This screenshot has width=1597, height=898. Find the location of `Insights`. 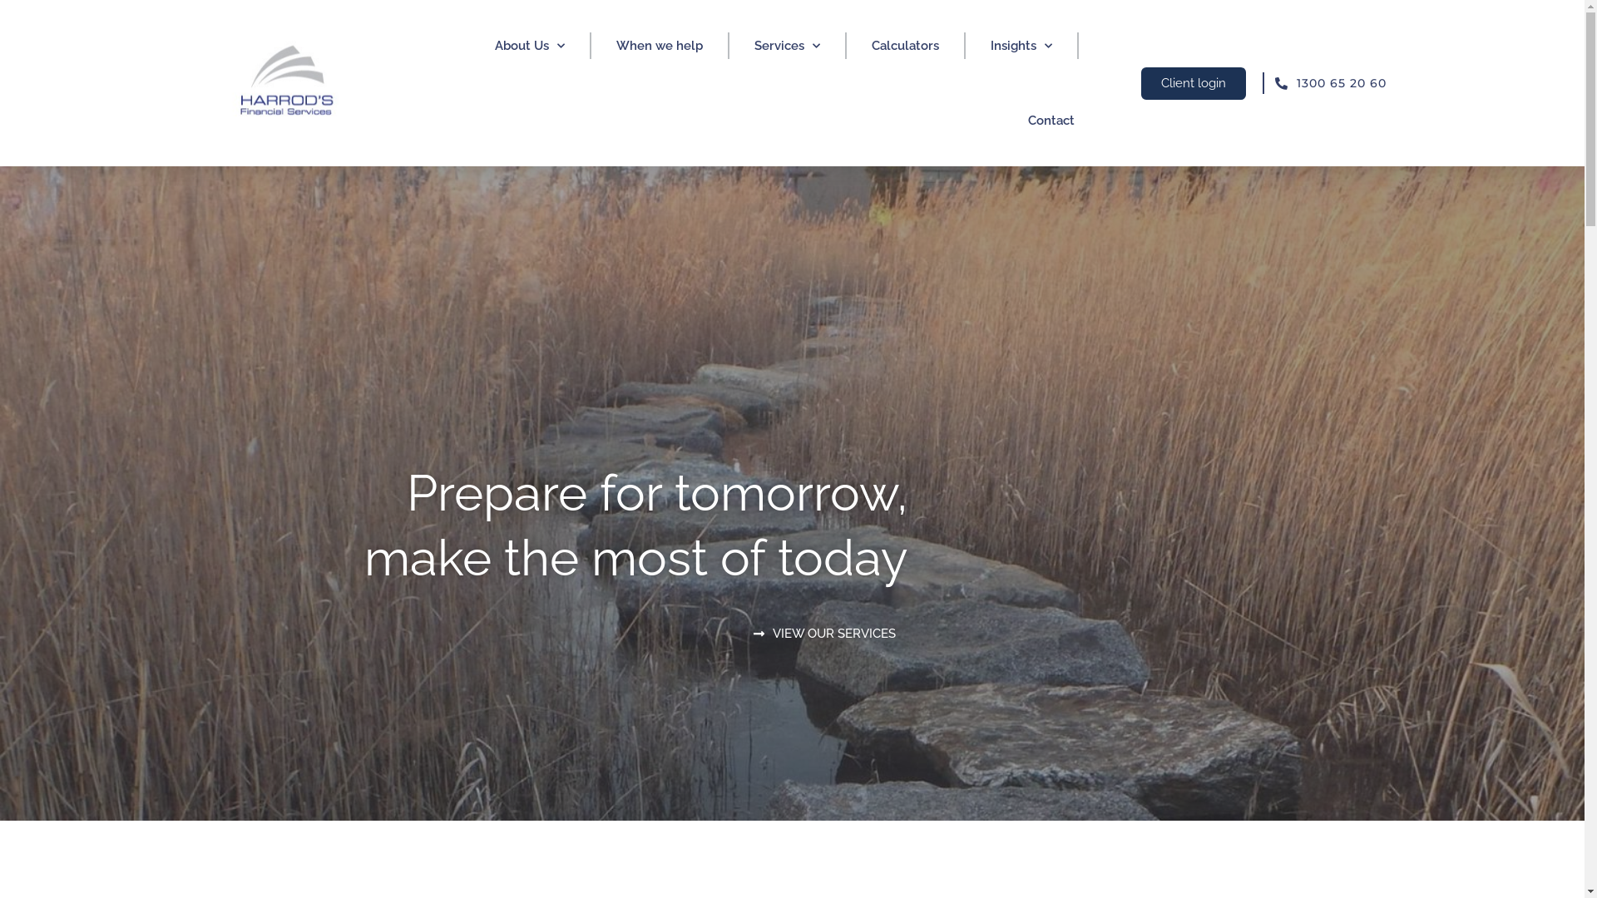

Insights is located at coordinates (1021, 46).